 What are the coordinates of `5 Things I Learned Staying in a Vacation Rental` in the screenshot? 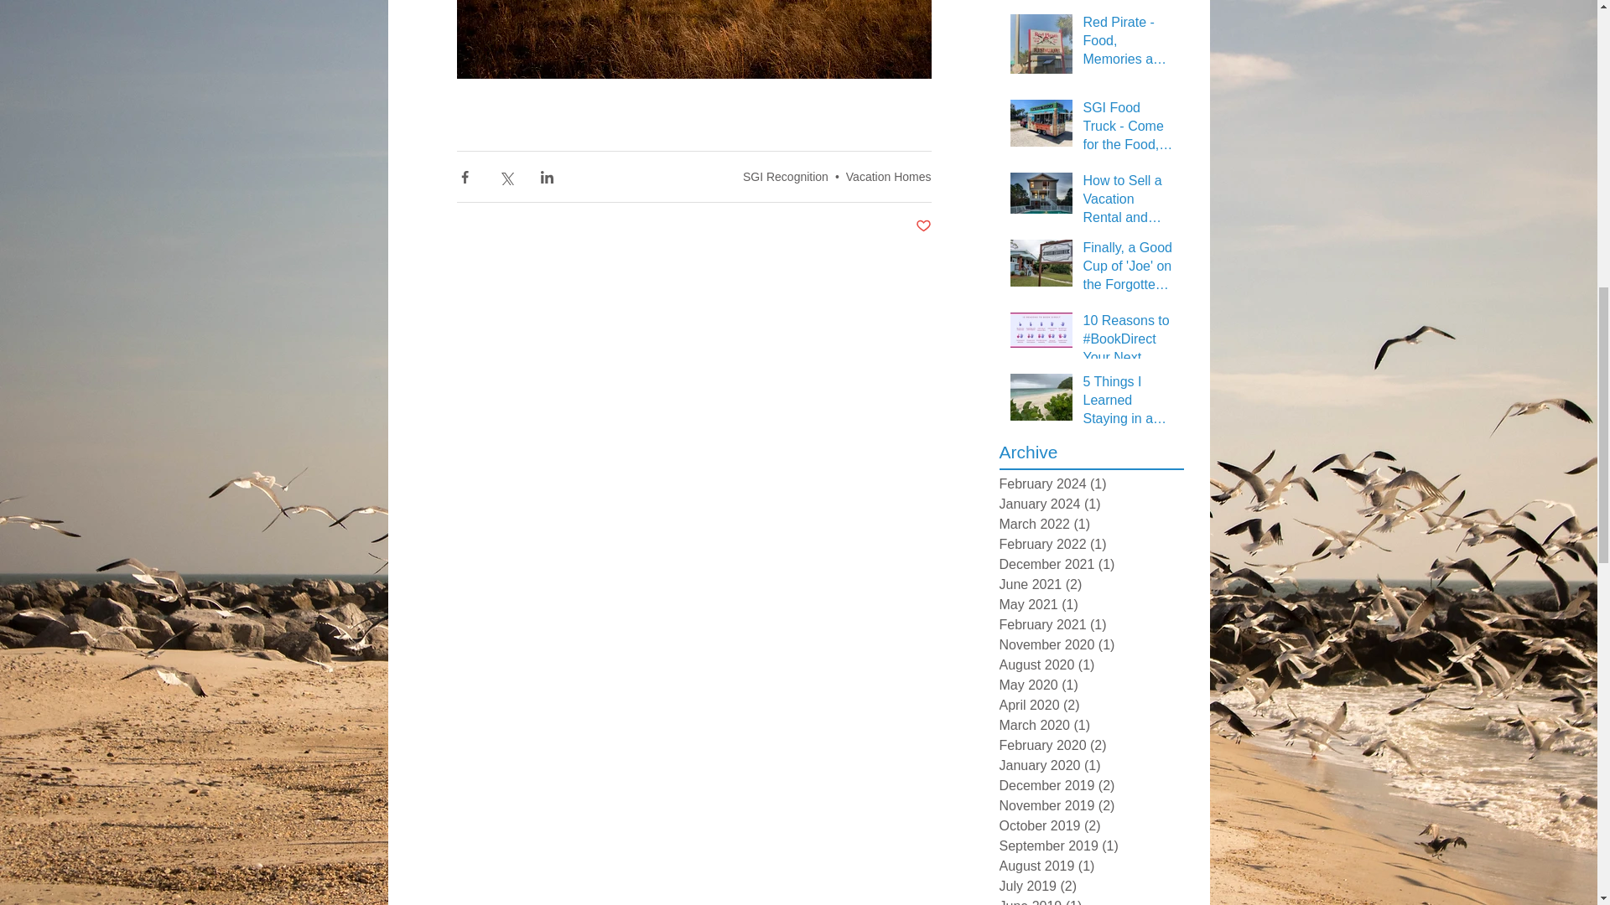 It's located at (1129, 404).